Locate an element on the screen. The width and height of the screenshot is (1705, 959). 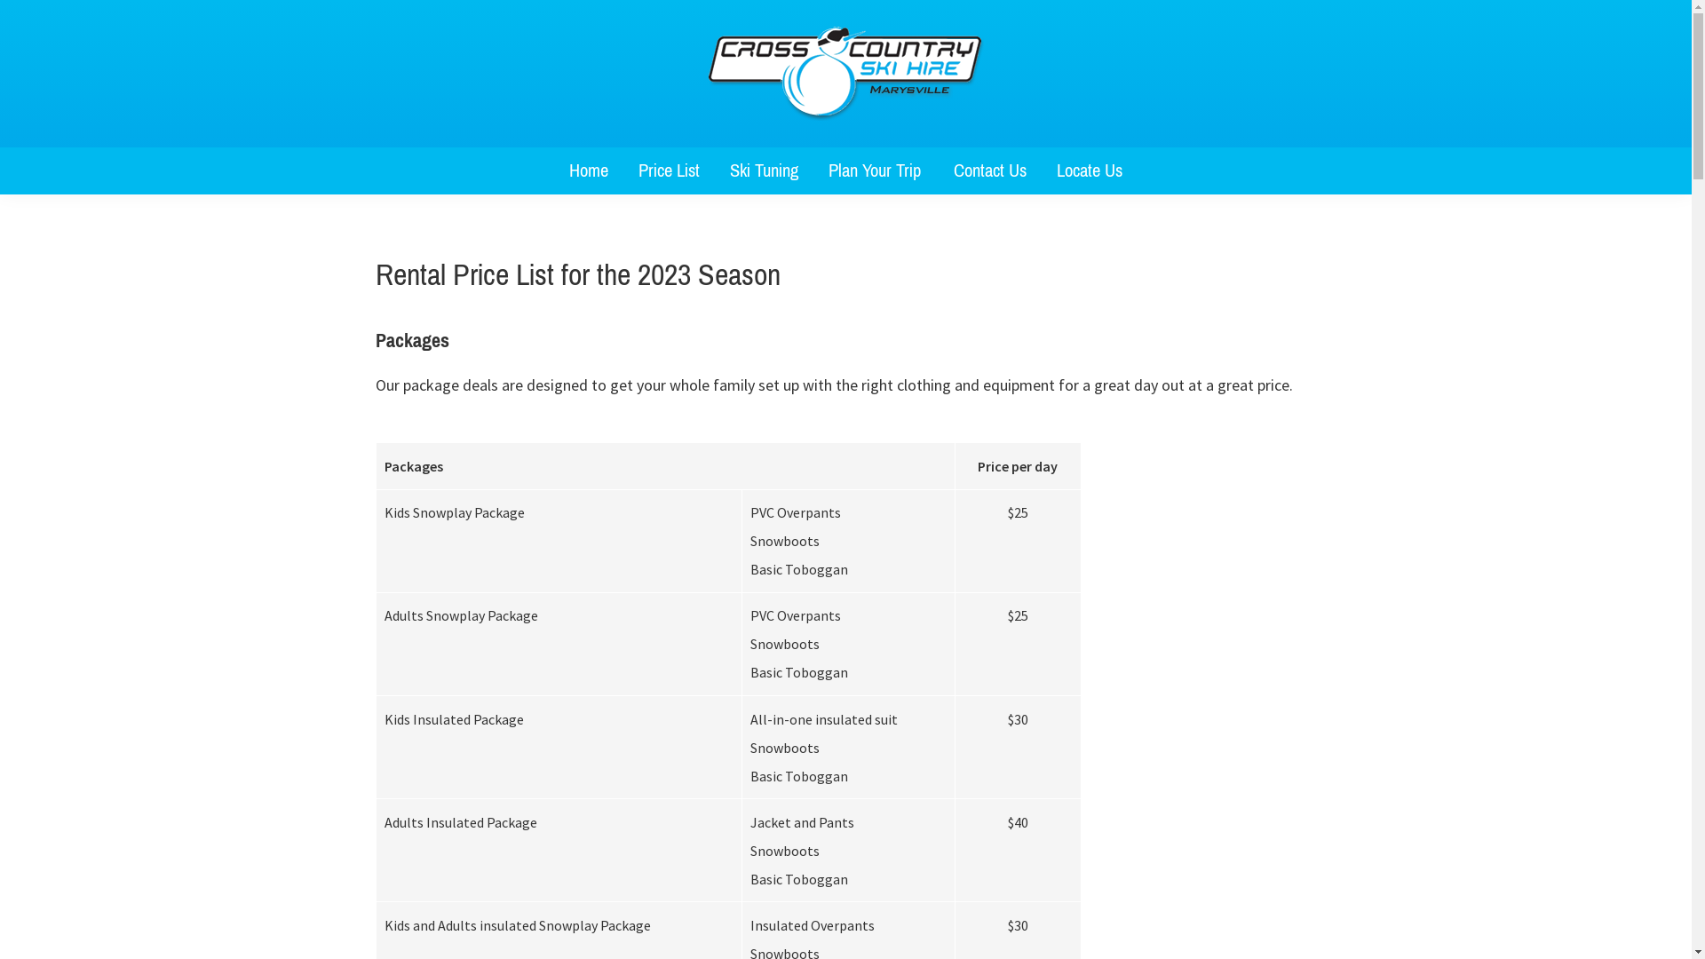
Ski Tuning is located at coordinates (764, 170).